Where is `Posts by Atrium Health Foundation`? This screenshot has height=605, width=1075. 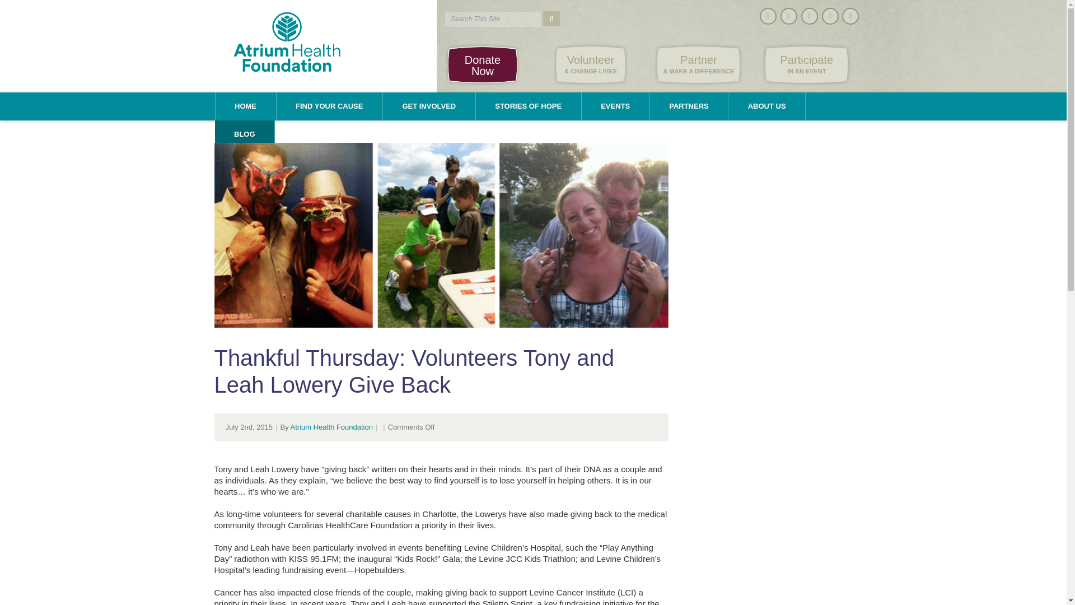
Posts by Atrium Health Foundation is located at coordinates (331, 427).